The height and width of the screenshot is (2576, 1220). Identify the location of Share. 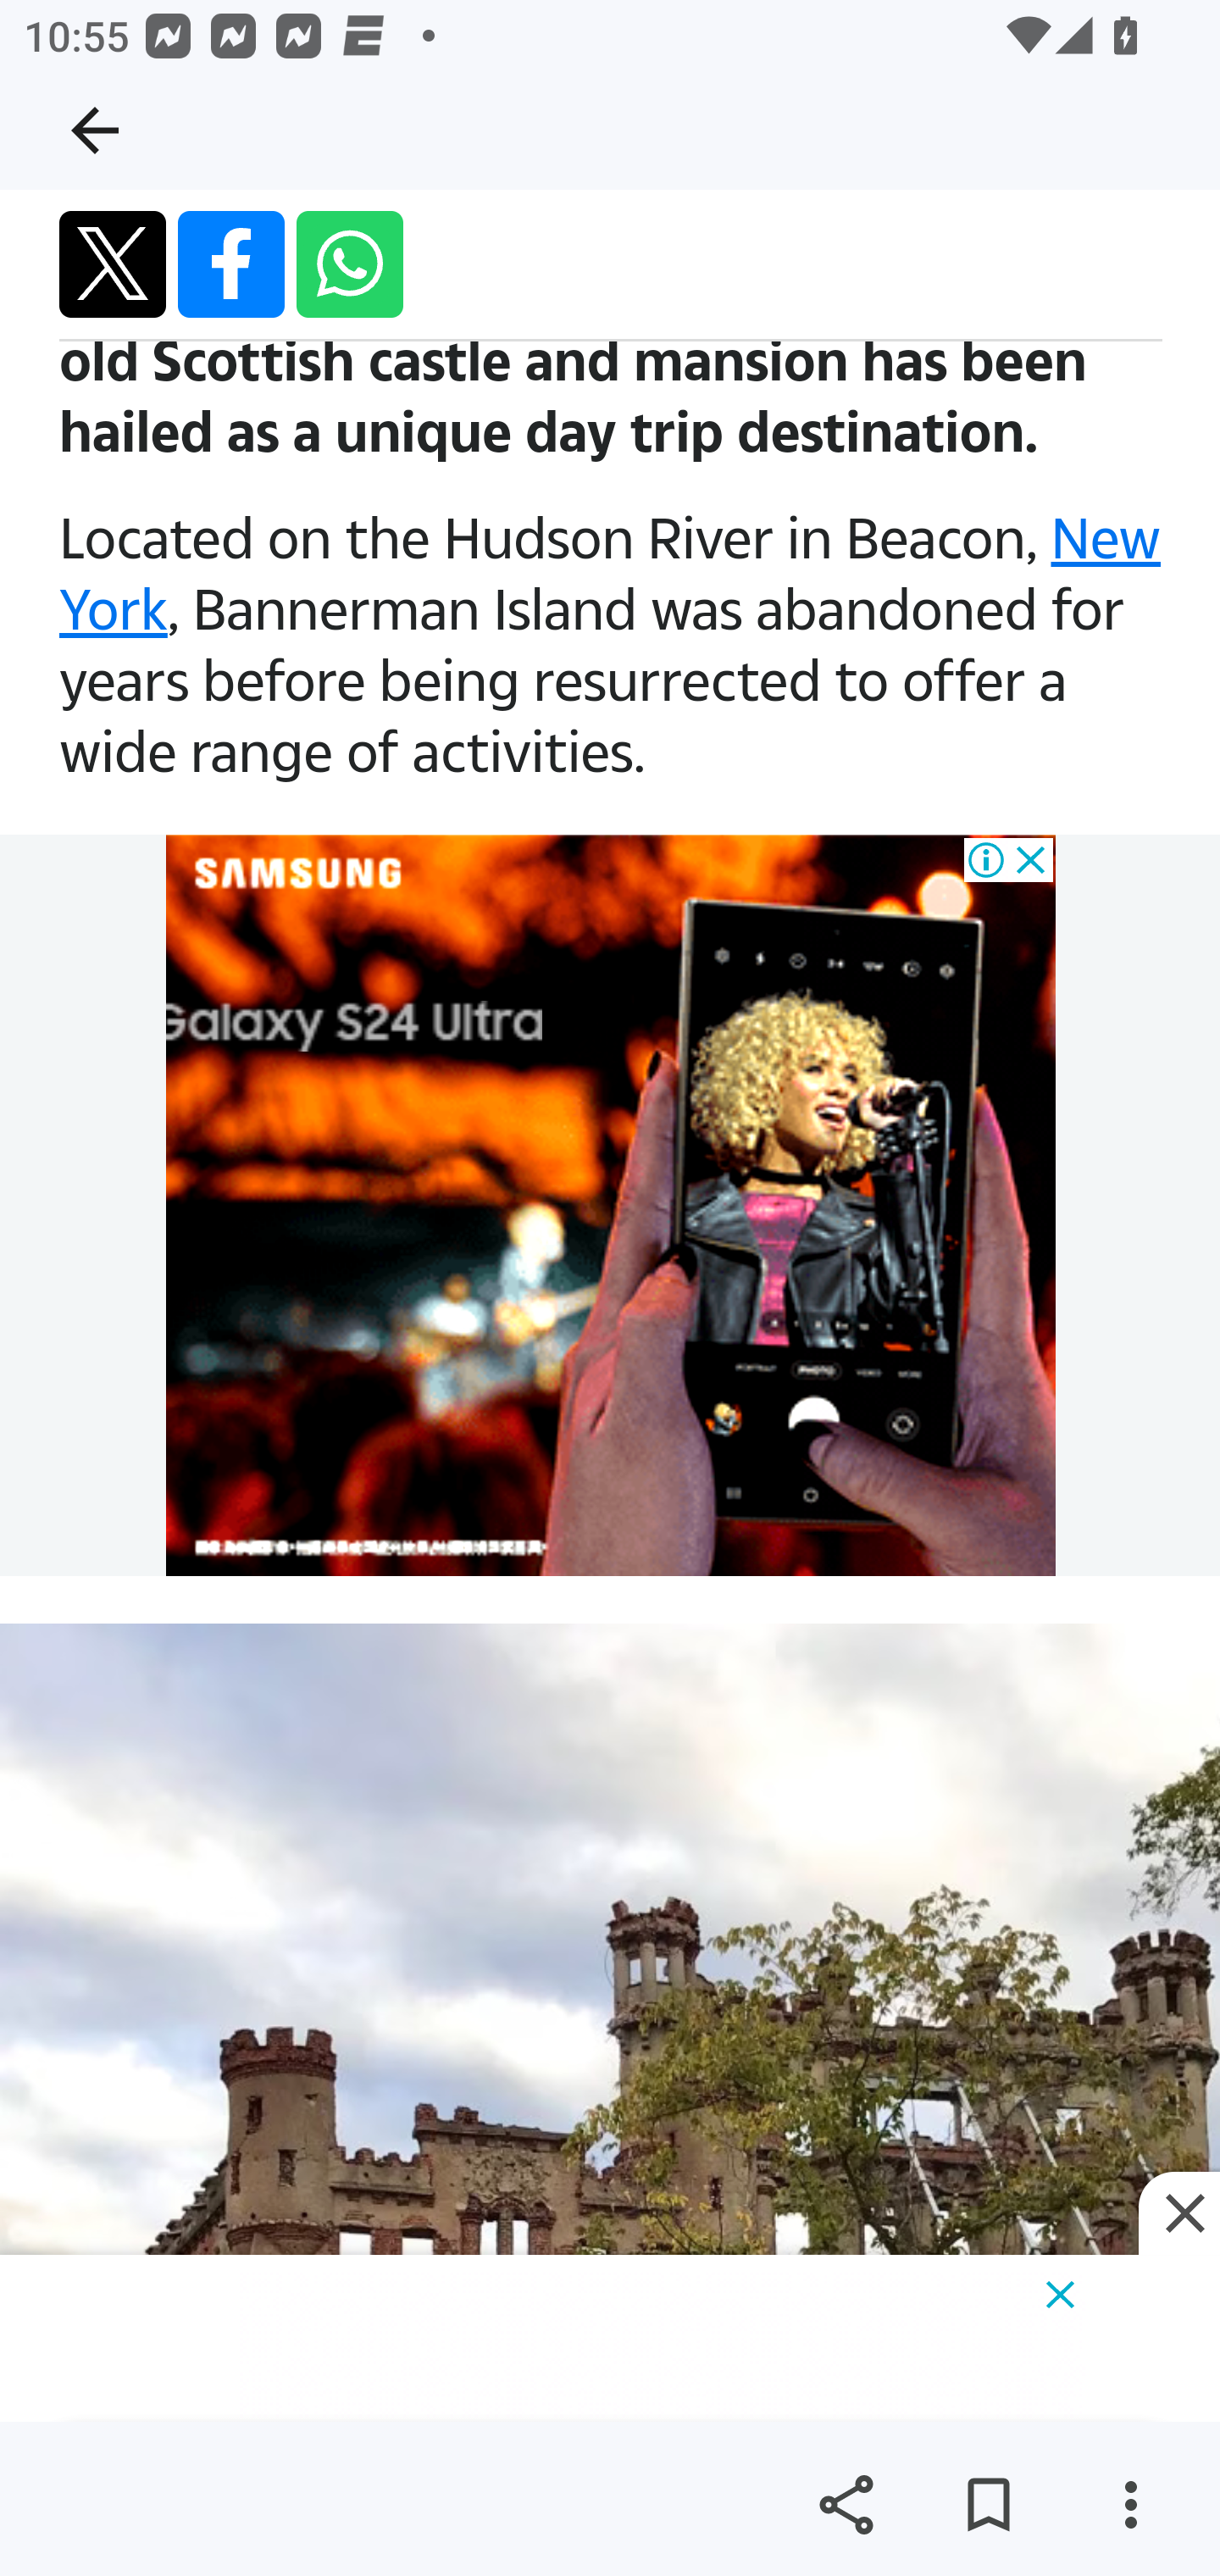
(846, 2505).